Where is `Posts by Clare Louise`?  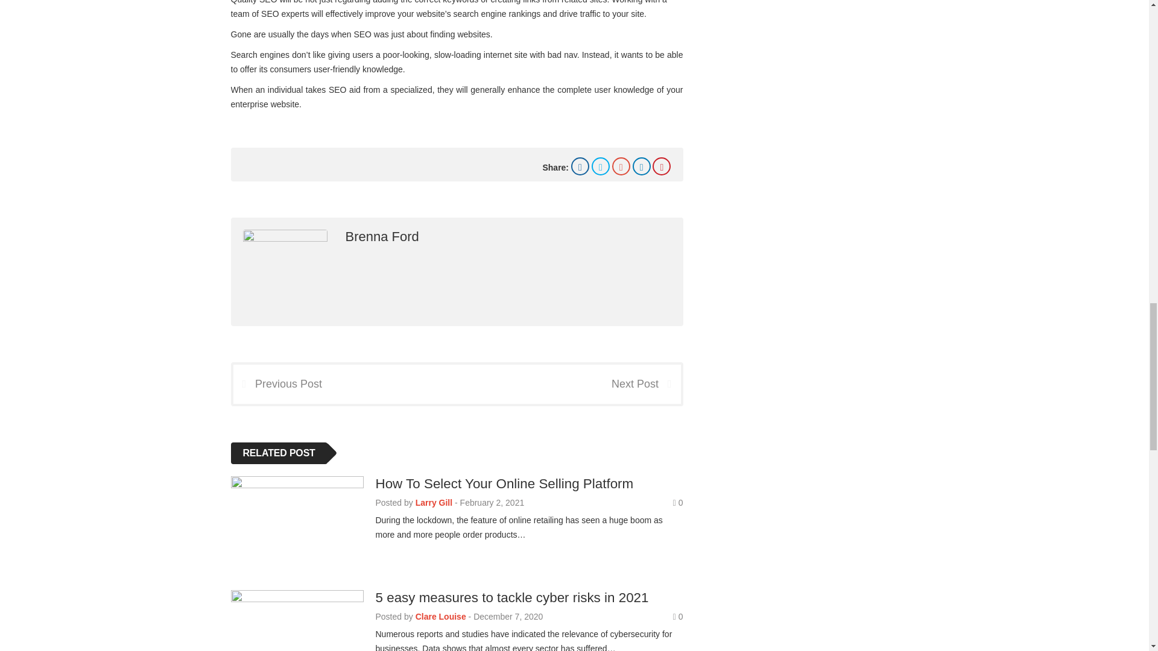 Posts by Clare Louise is located at coordinates (441, 617).